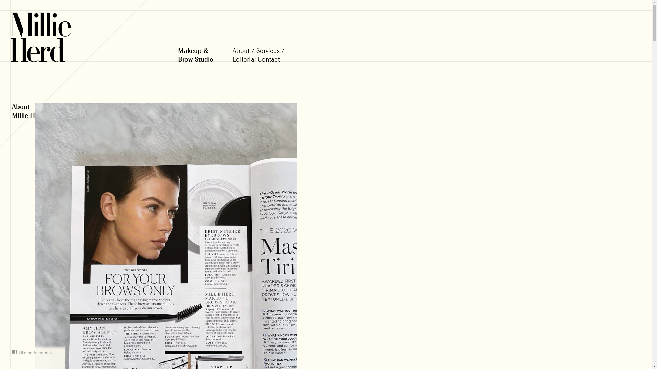  What do you see at coordinates (134, 120) in the screenshot?
I see `makeup for brides, events & editorial. ` at bounding box center [134, 120].